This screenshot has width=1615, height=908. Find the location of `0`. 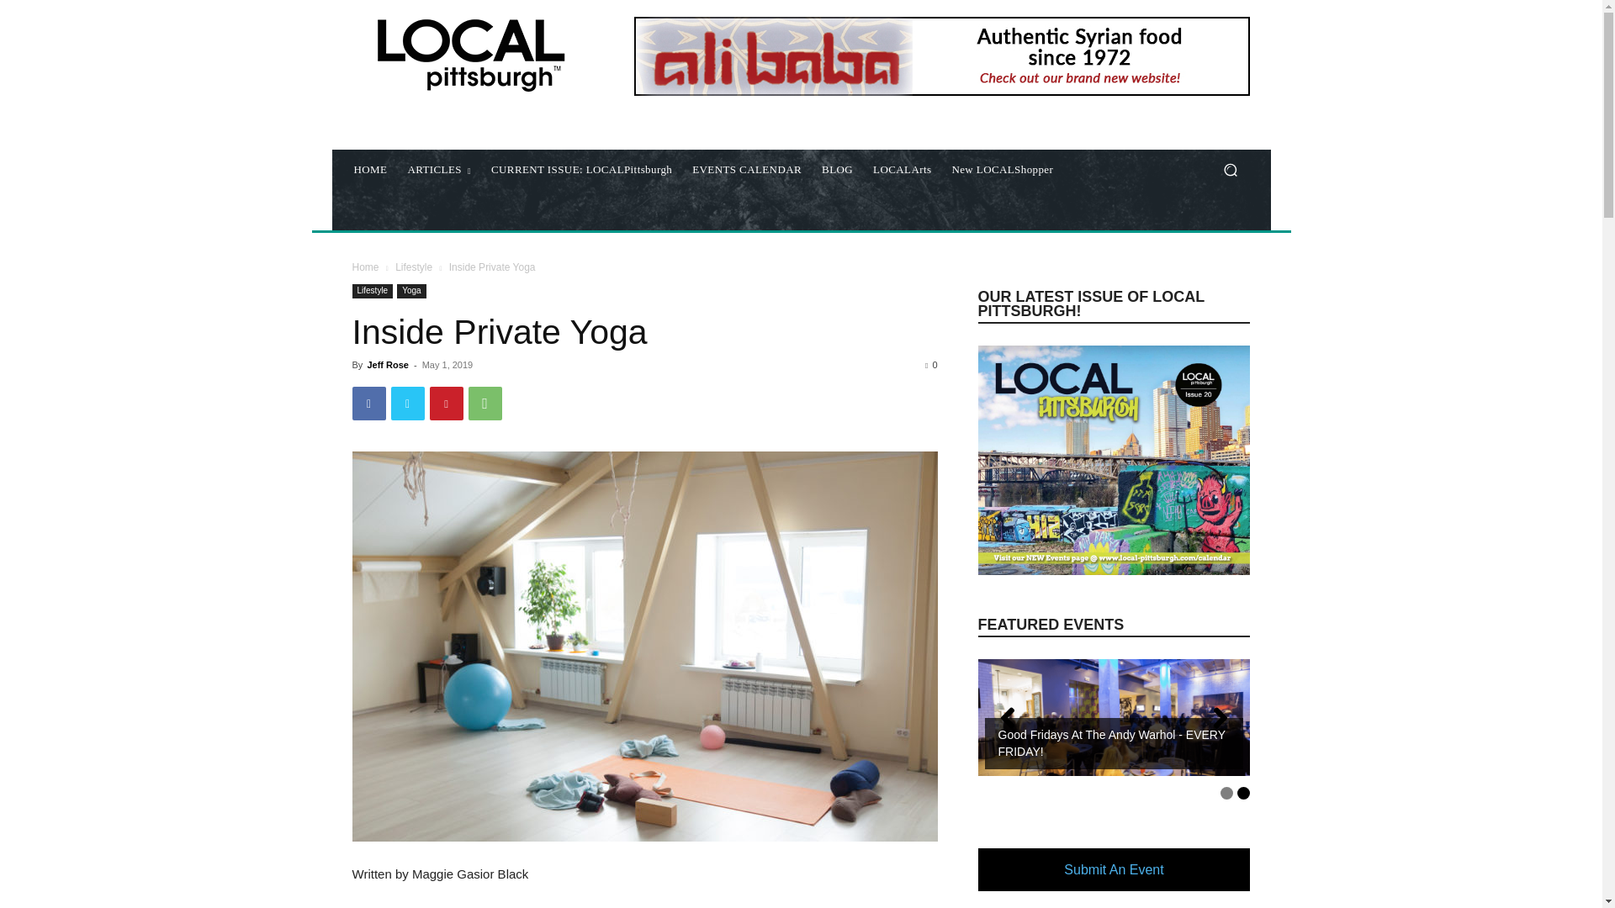

0 is located at coordinates (930, 364).